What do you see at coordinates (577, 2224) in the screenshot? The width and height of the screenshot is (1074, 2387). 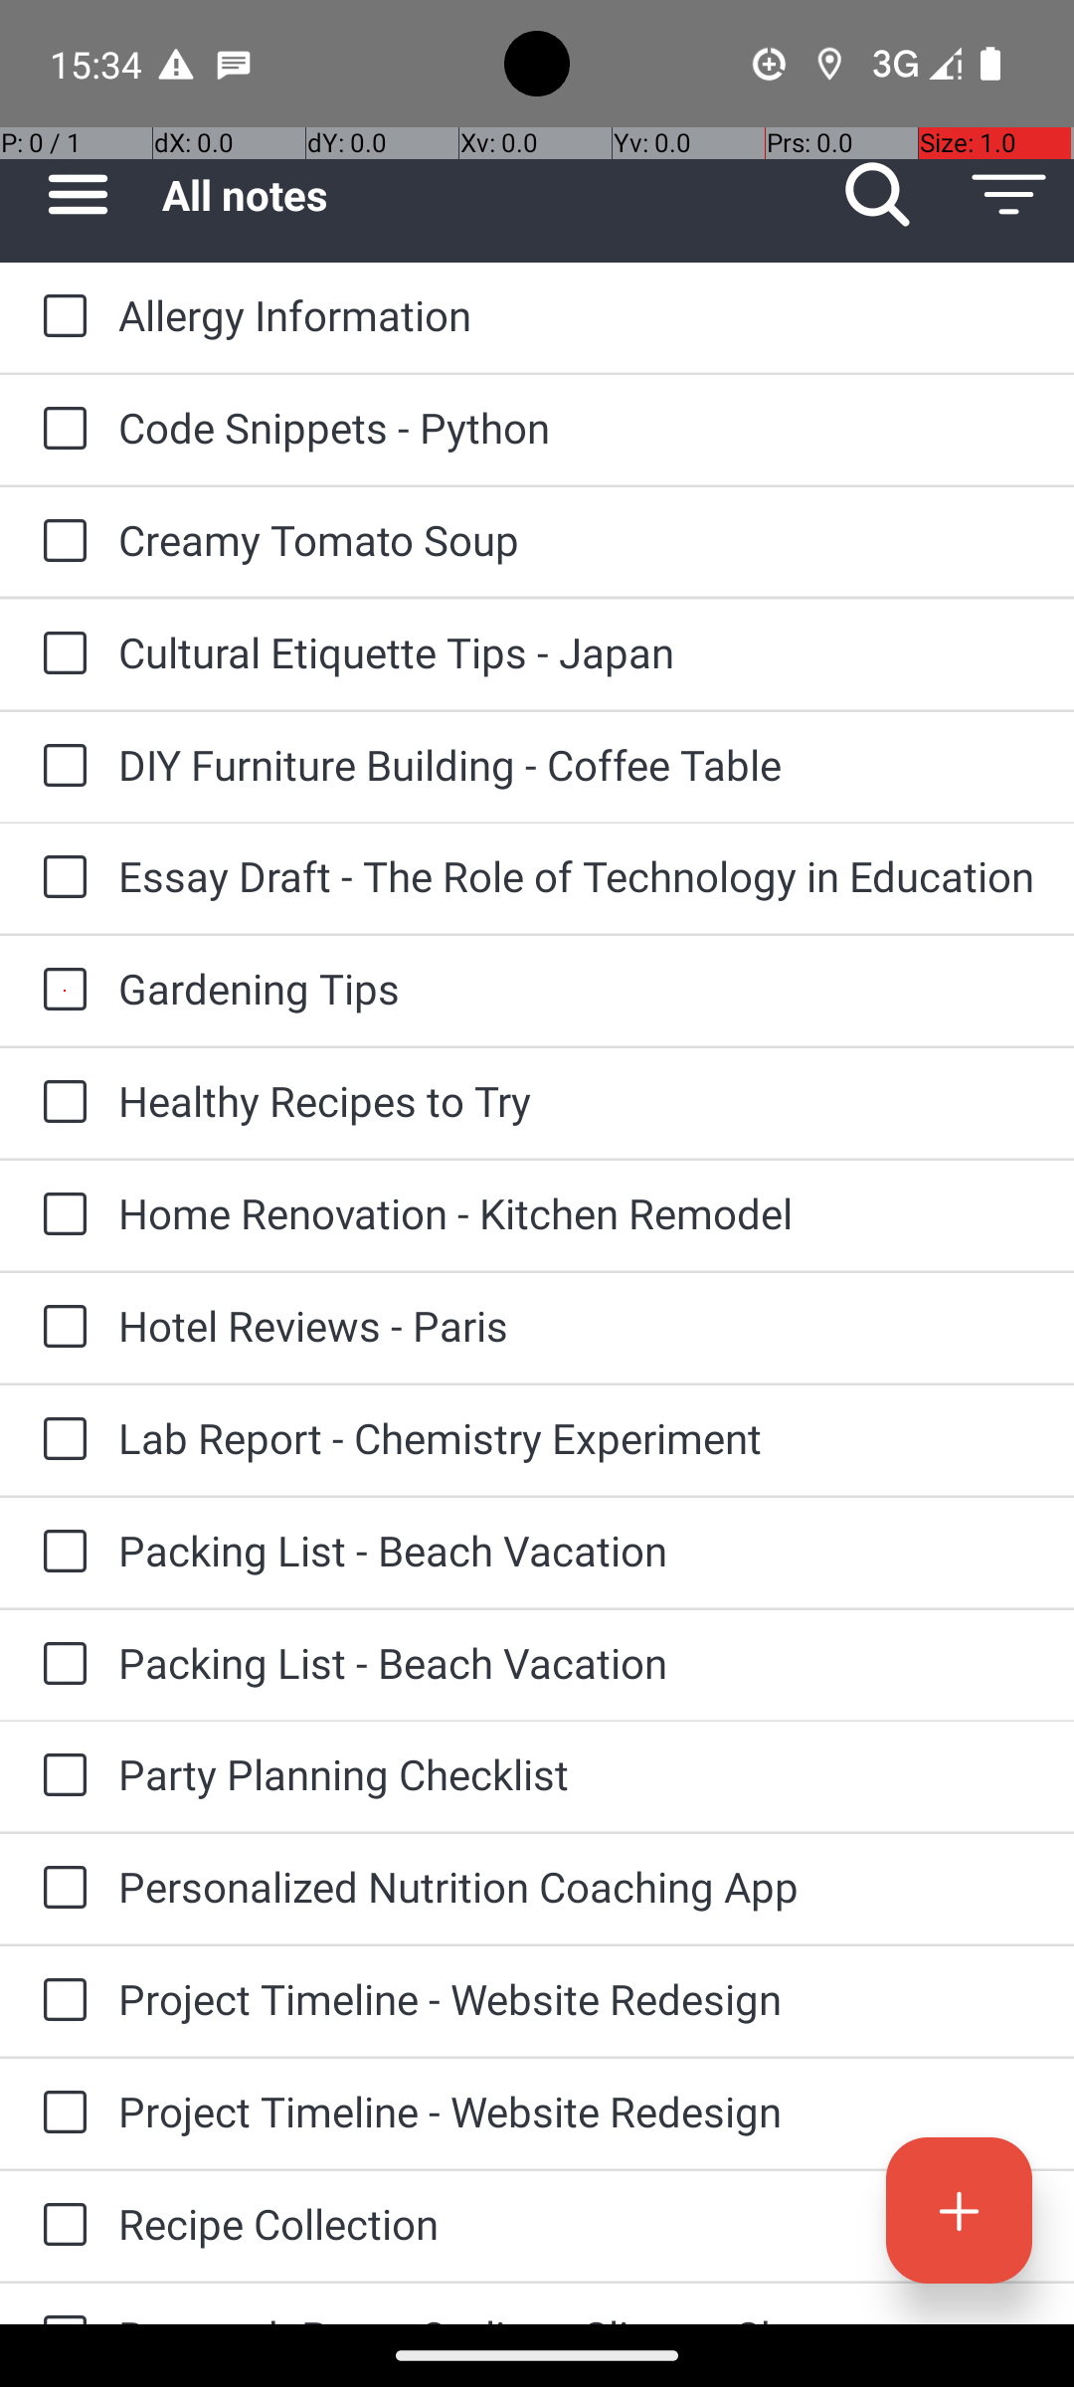 I see `Recipe Collection` at bounding box center [577, 2224].